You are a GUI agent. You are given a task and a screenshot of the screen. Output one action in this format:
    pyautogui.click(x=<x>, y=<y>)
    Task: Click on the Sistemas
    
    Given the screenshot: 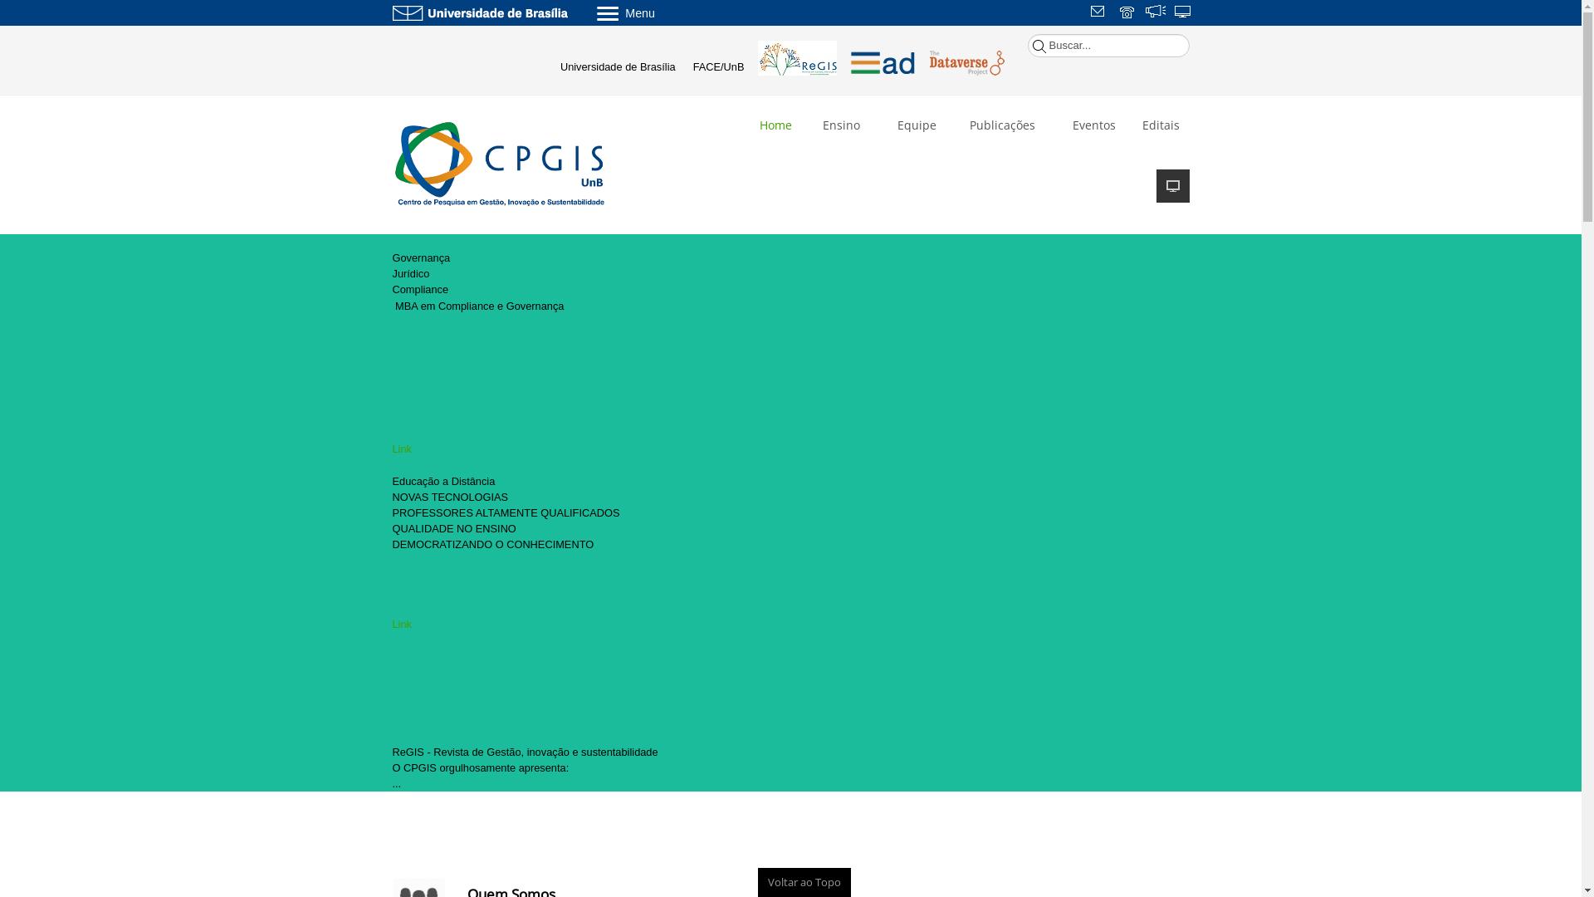 What is the action you would take?
    pyautogui.click(x=1184, y=13)
    